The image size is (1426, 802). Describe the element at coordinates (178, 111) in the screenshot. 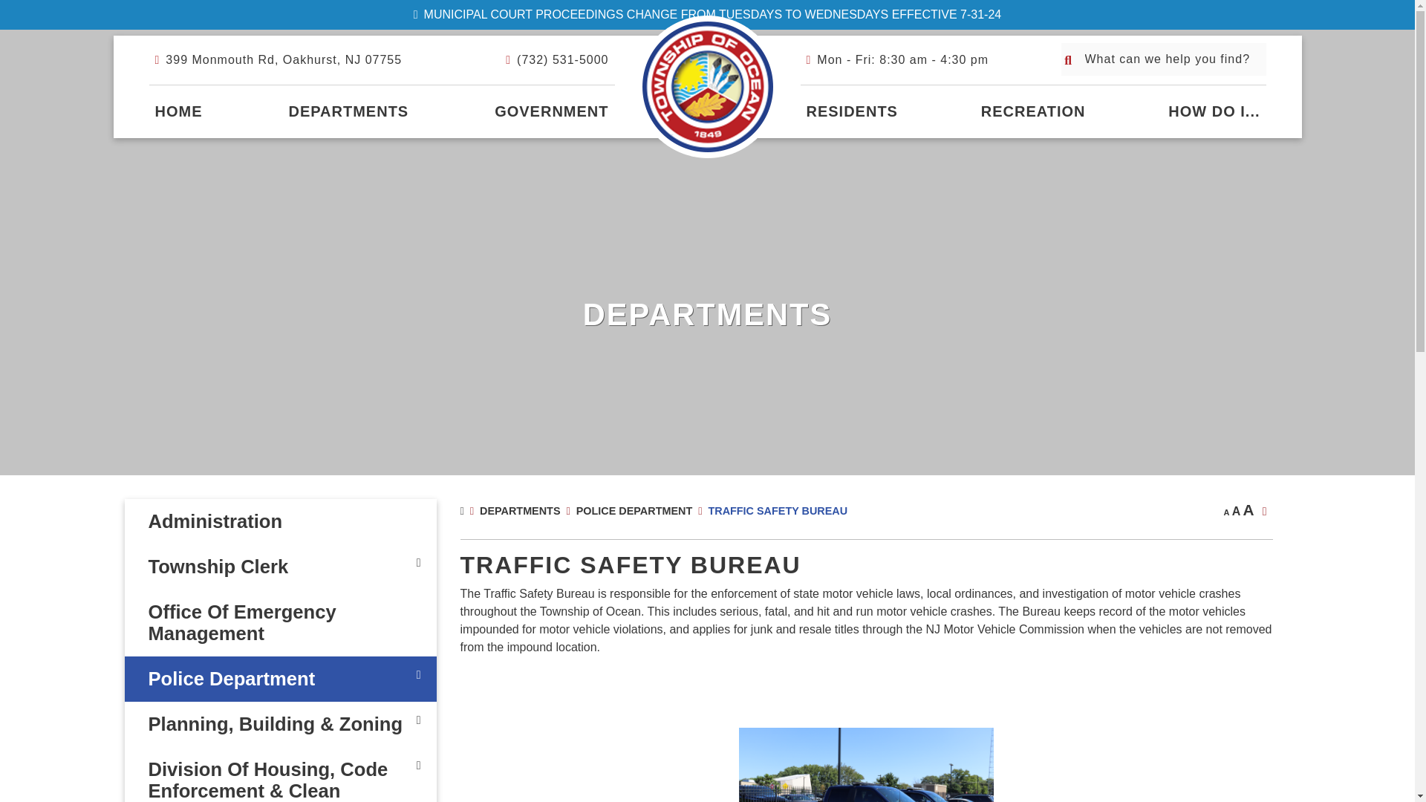

I see `HOME` at that location.